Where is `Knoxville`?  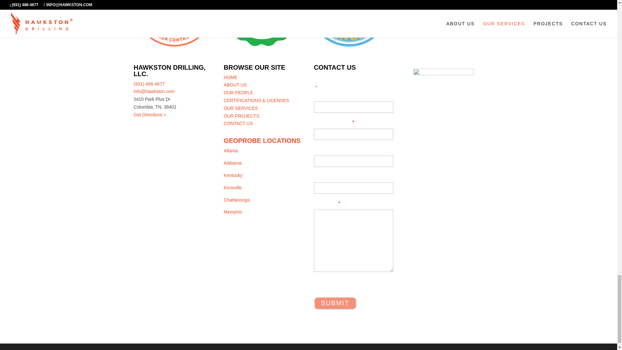 Knoxville is located at coordinates (233, 188).